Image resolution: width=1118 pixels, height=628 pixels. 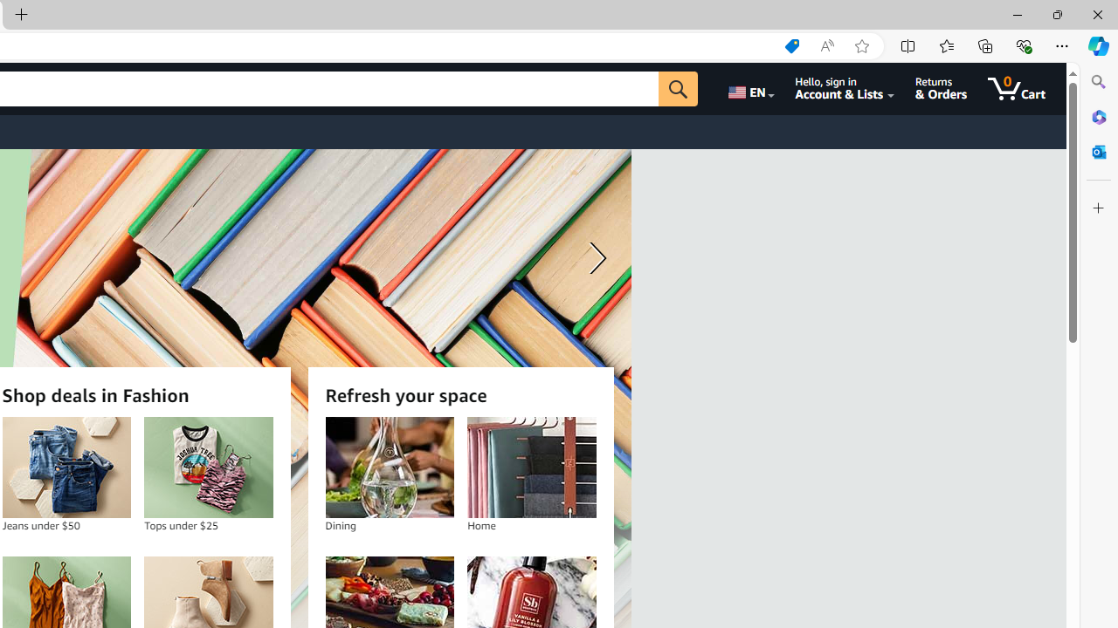 I want to click on 0 items in cart, so click(x=1017, y=89).